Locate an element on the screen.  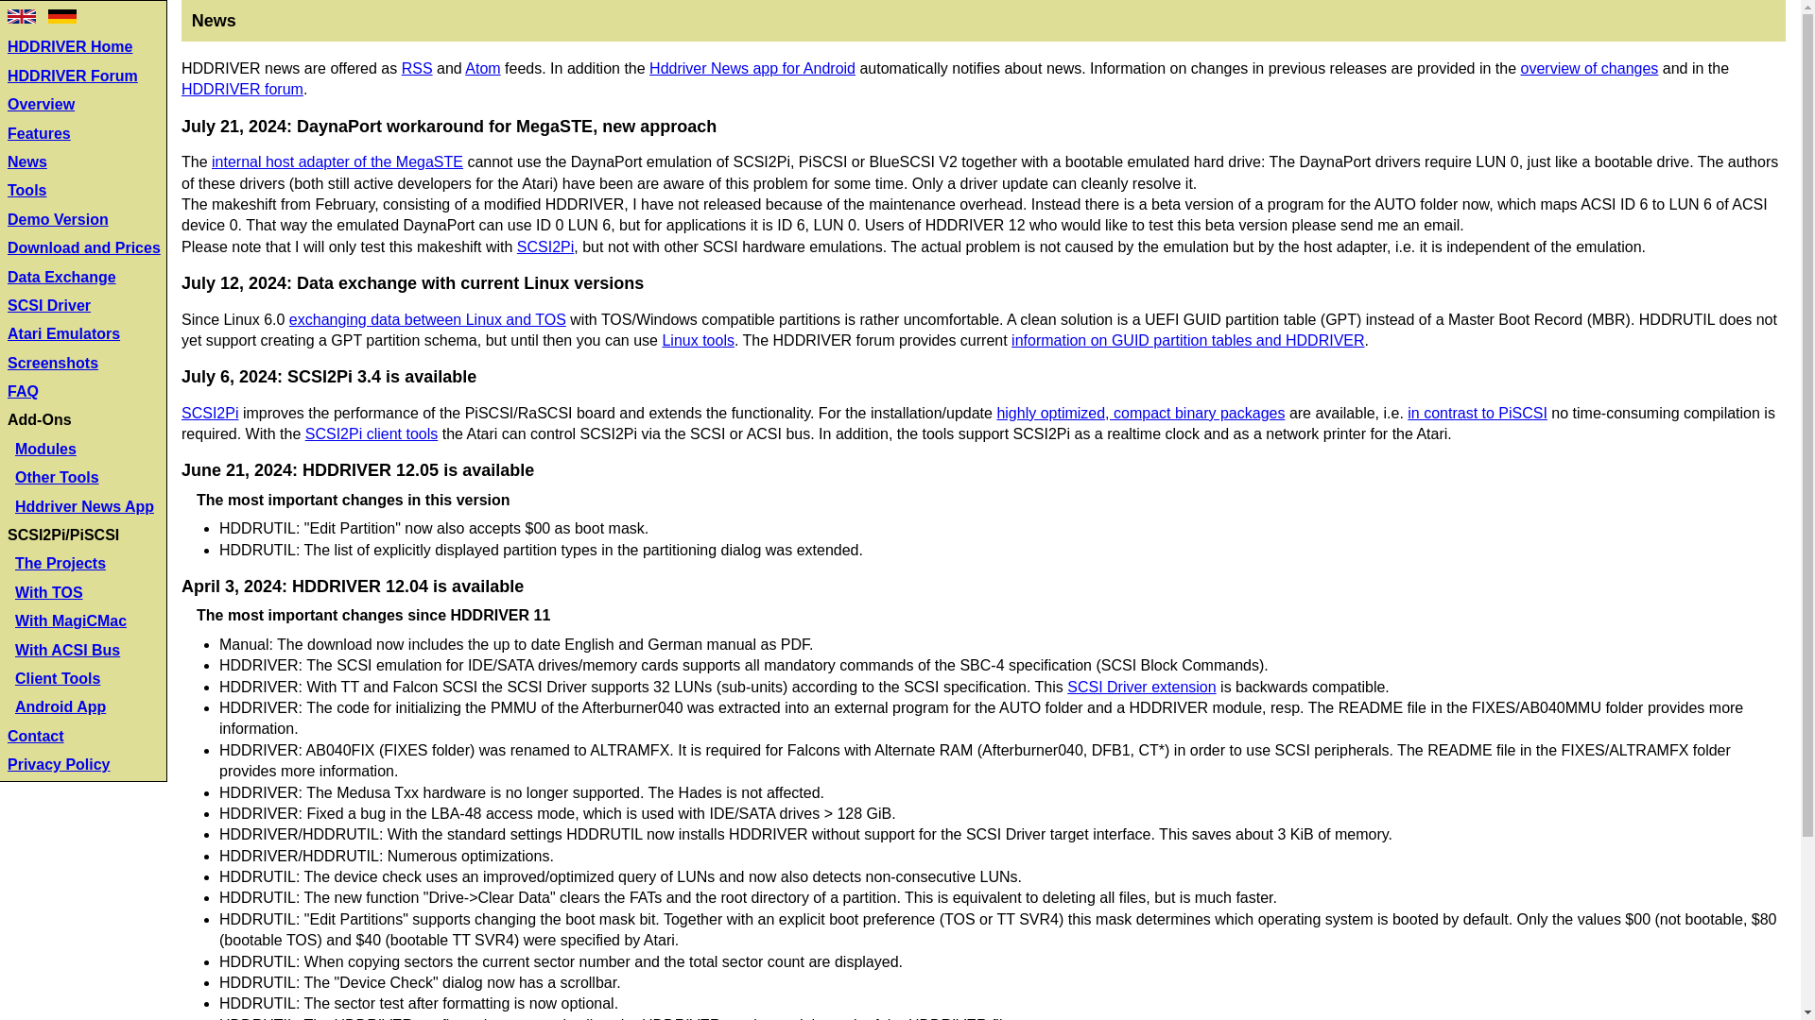
With MagiCMac is located at coordinates (70, 621).